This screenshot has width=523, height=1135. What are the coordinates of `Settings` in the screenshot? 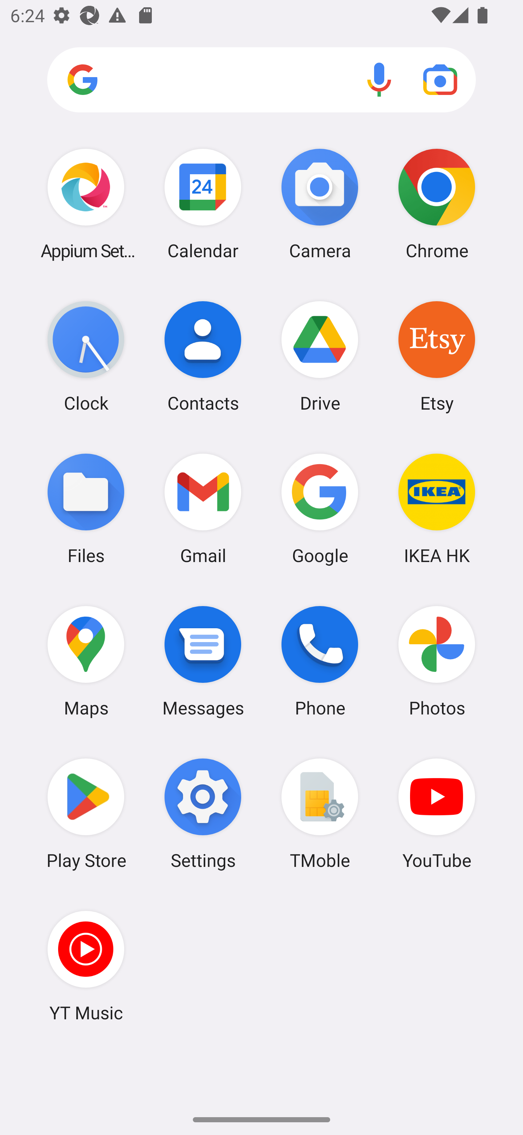 It's located at (203, 814).